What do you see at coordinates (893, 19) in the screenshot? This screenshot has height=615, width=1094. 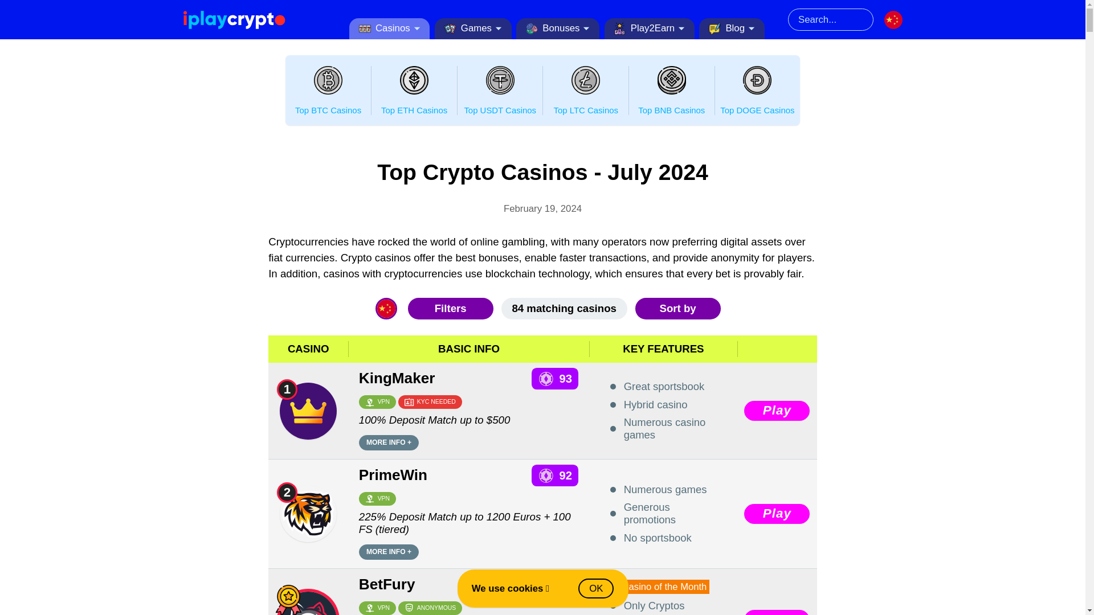 I see `cn` at bounding box center [893, 19].